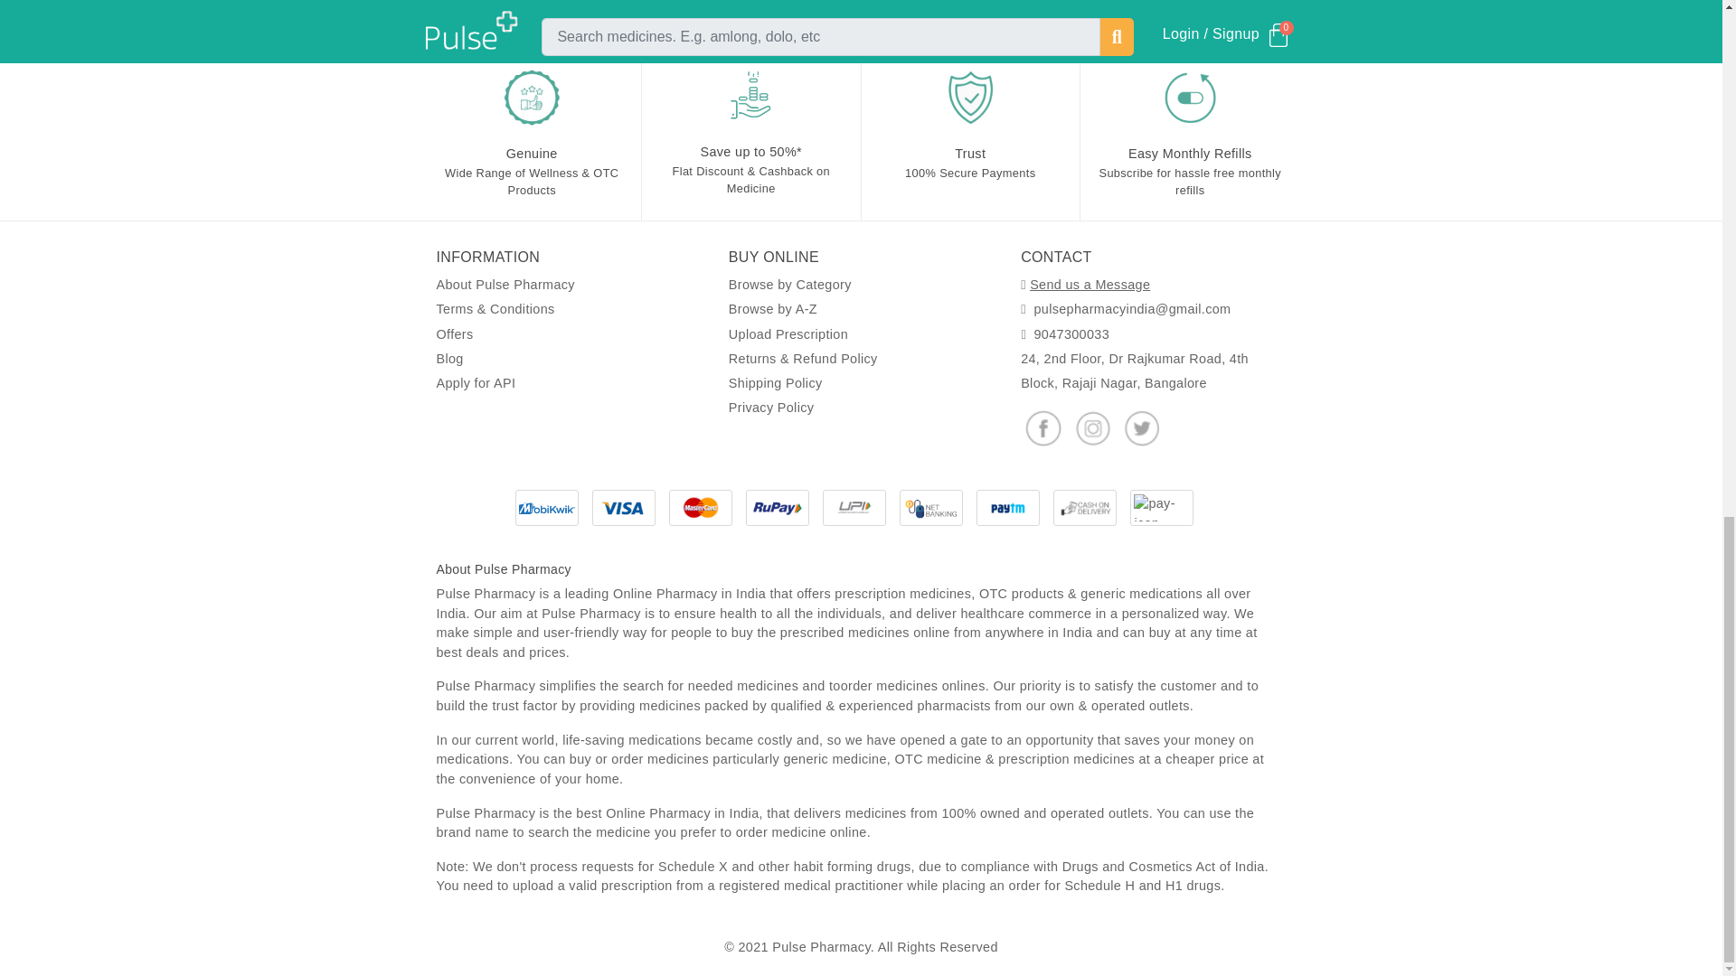 The height and width of the screenshot is (976, 1736). Describe the element at coordinates (476, 383) in the screenshot. I see `Apply for API` at that location.